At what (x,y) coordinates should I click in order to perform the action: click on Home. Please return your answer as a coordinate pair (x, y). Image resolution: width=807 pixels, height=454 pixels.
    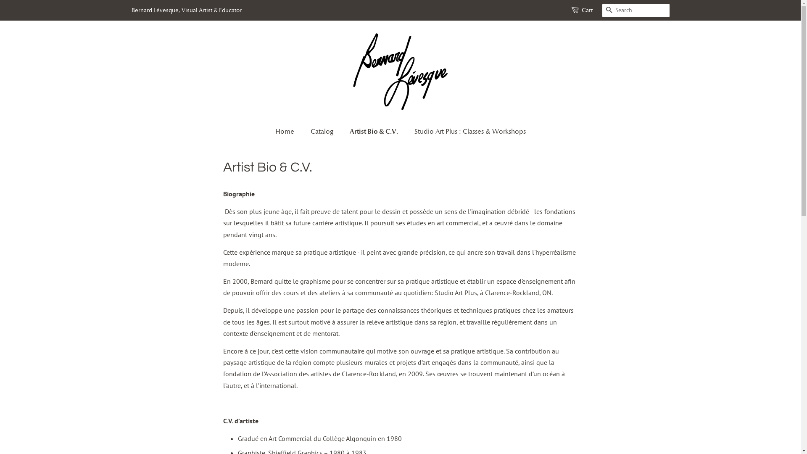
    Looking at the image, I should click on (288, 132).